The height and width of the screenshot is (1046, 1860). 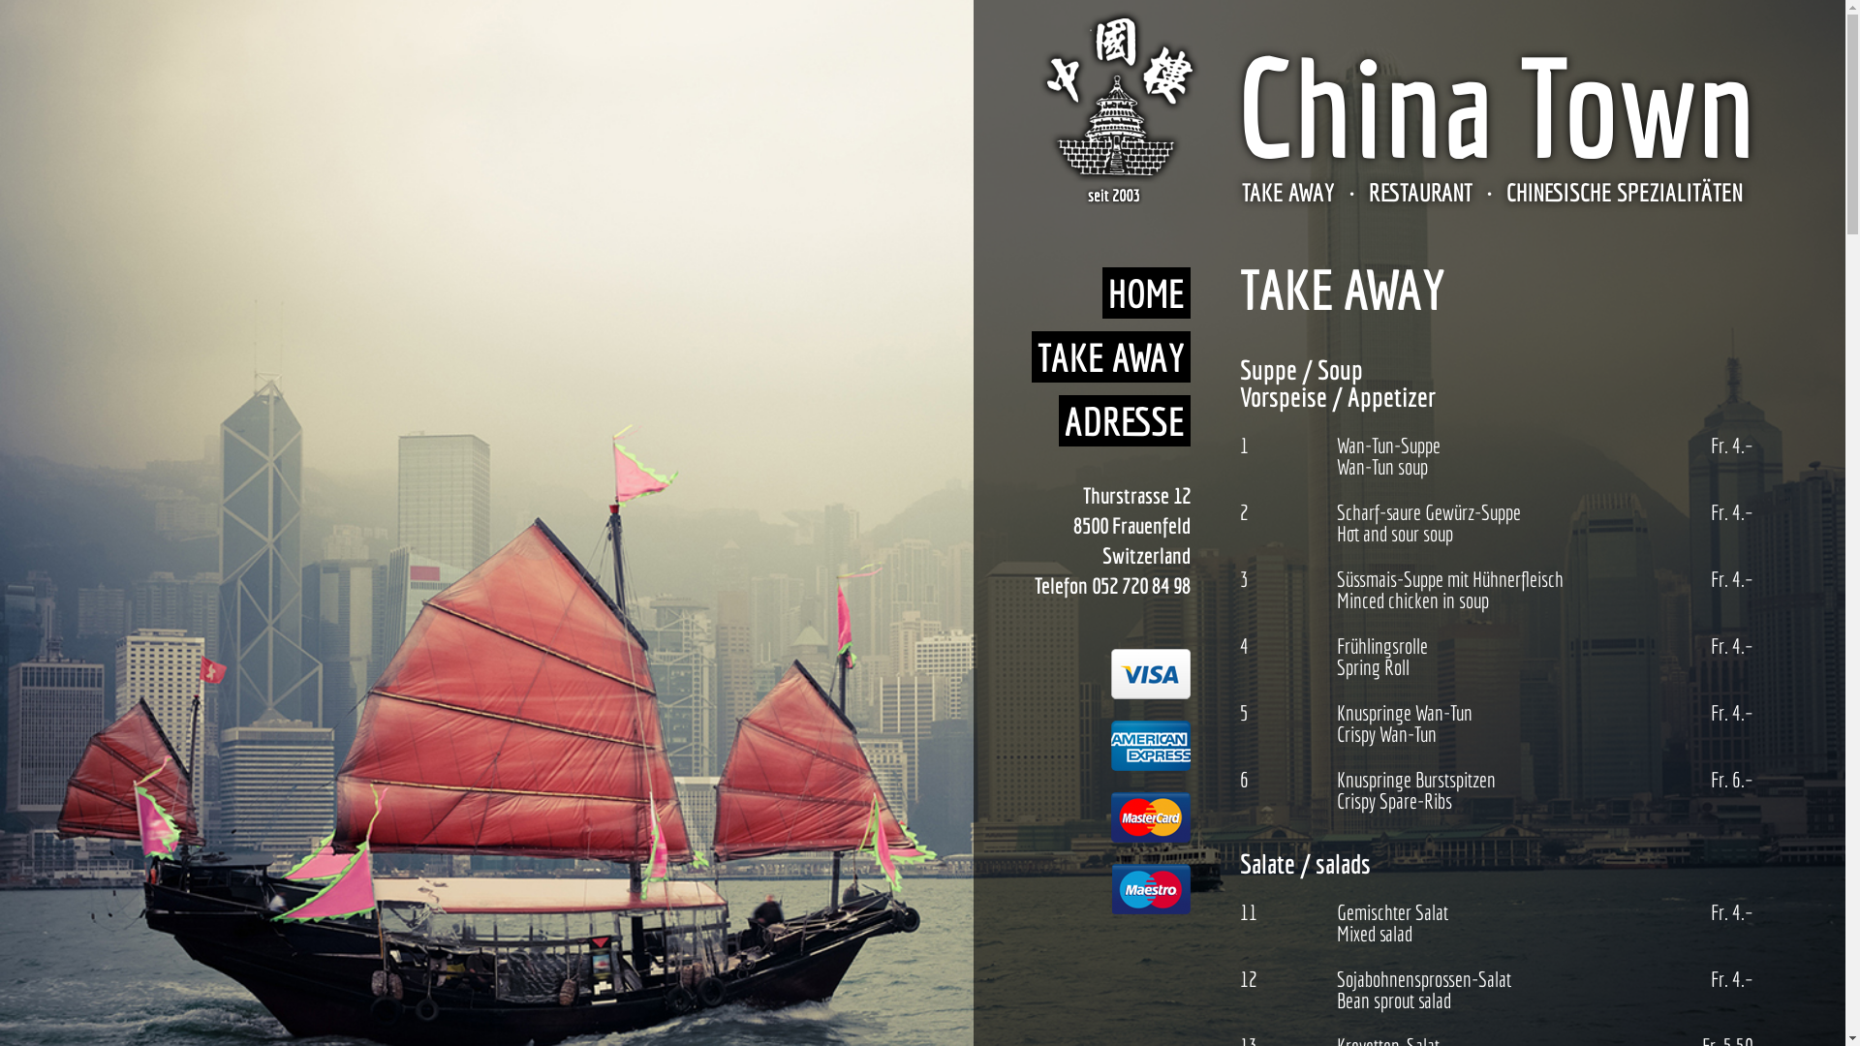 What do you see at coordinates (1125, 420) in the screenshot?
I see `ADRESSE` at bounding box center [1125, 420].